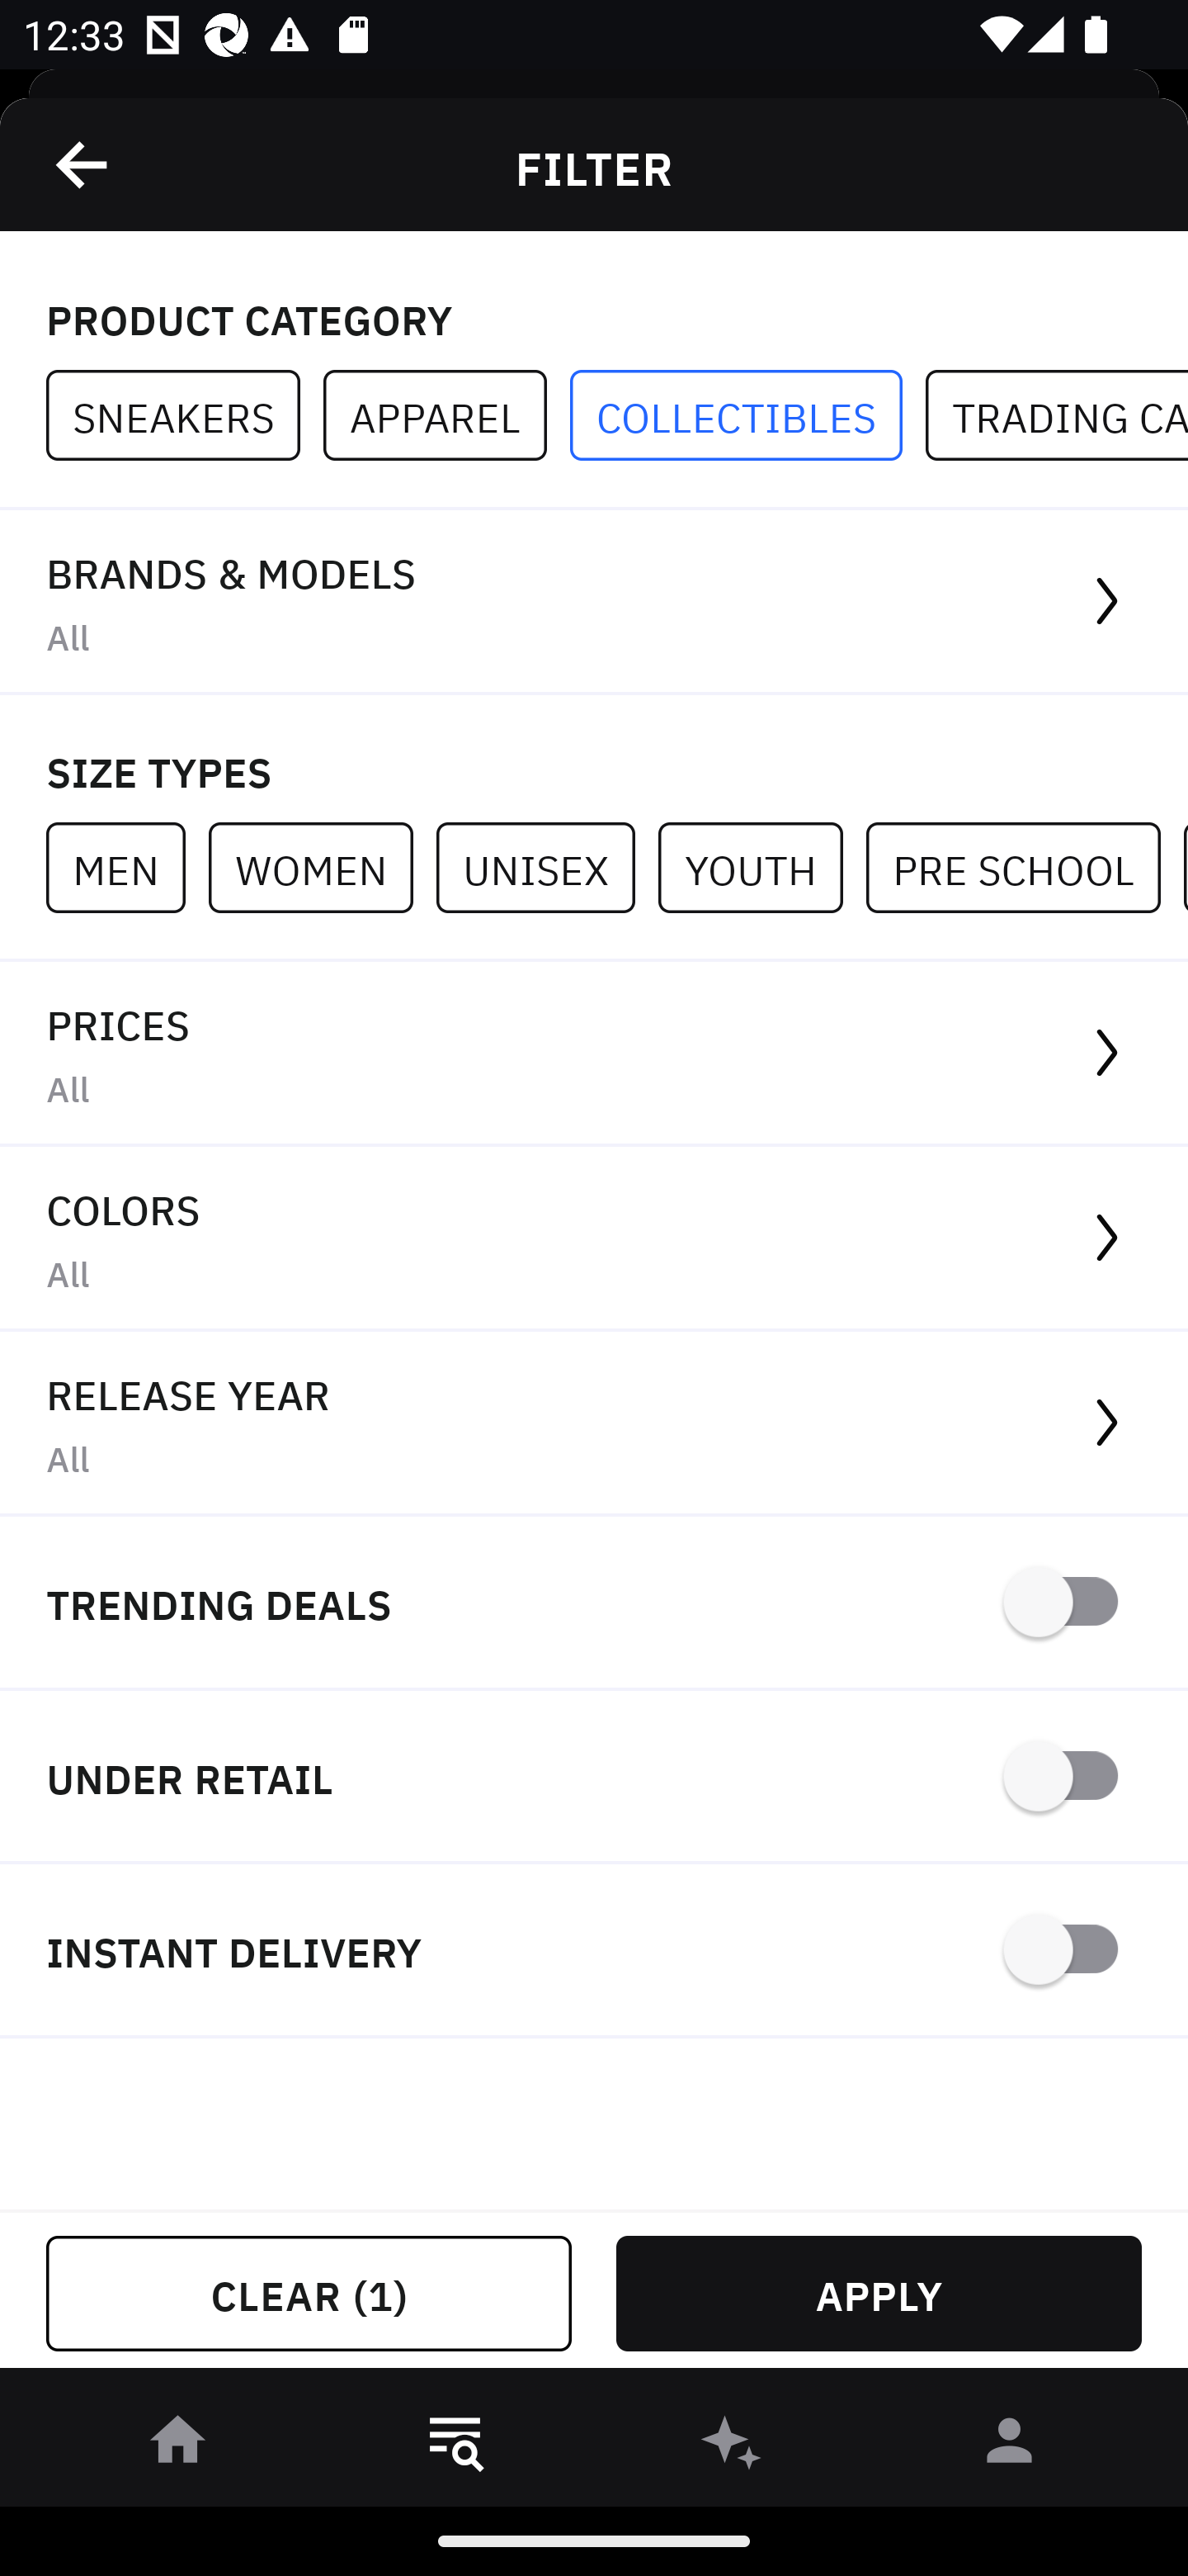 The height and width of the screenshot is (2576, 1188). I want to click on APPLY, so click(879, 2294).